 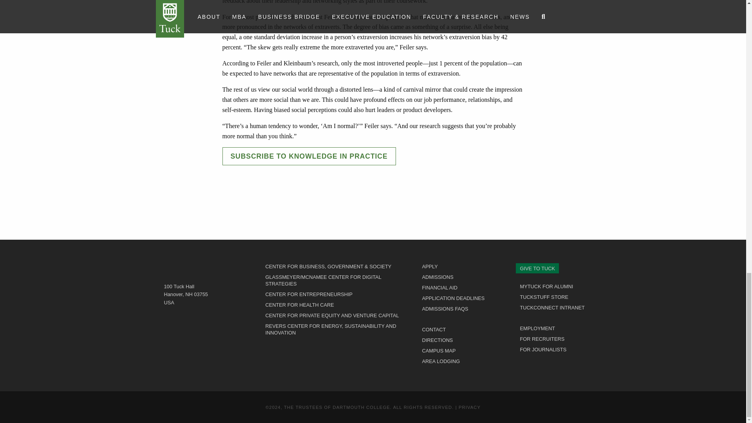 What do you see at coordinates (373, 393) in the screenshot?
I see `Scroll up` at bounding box center [373, 393].